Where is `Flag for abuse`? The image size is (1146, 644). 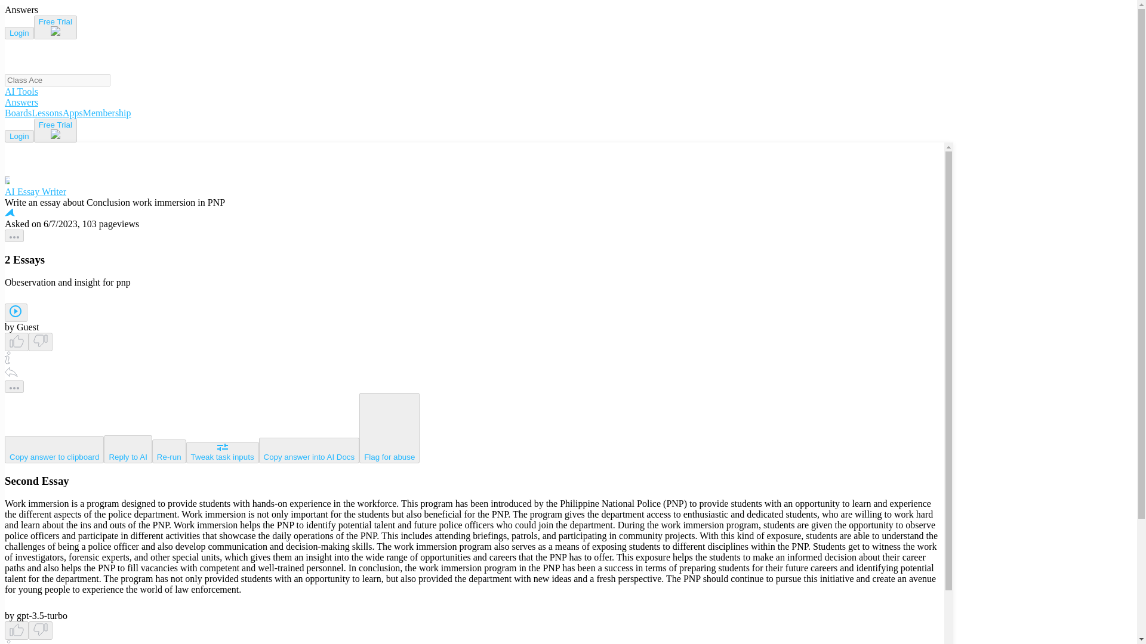
Flag for abuse is located at coordinates (389, 428).